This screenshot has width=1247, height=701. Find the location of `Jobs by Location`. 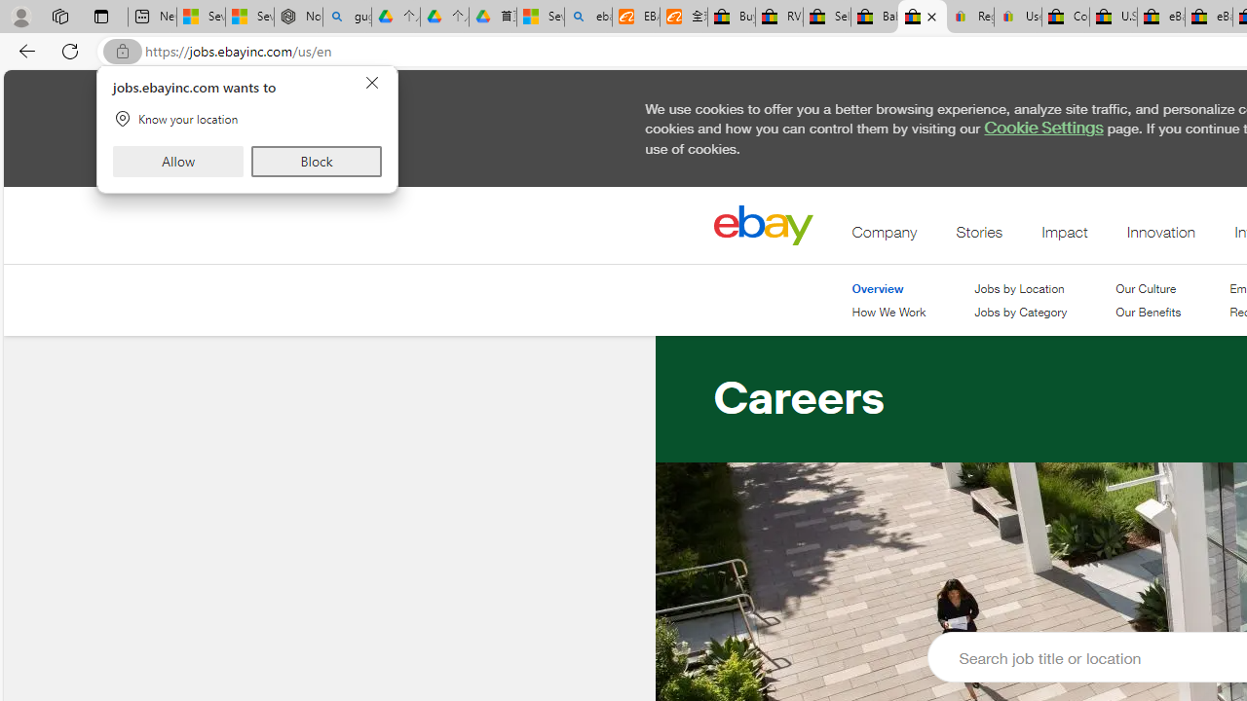

Jobs by Location is located at coordinates (1020, 288).